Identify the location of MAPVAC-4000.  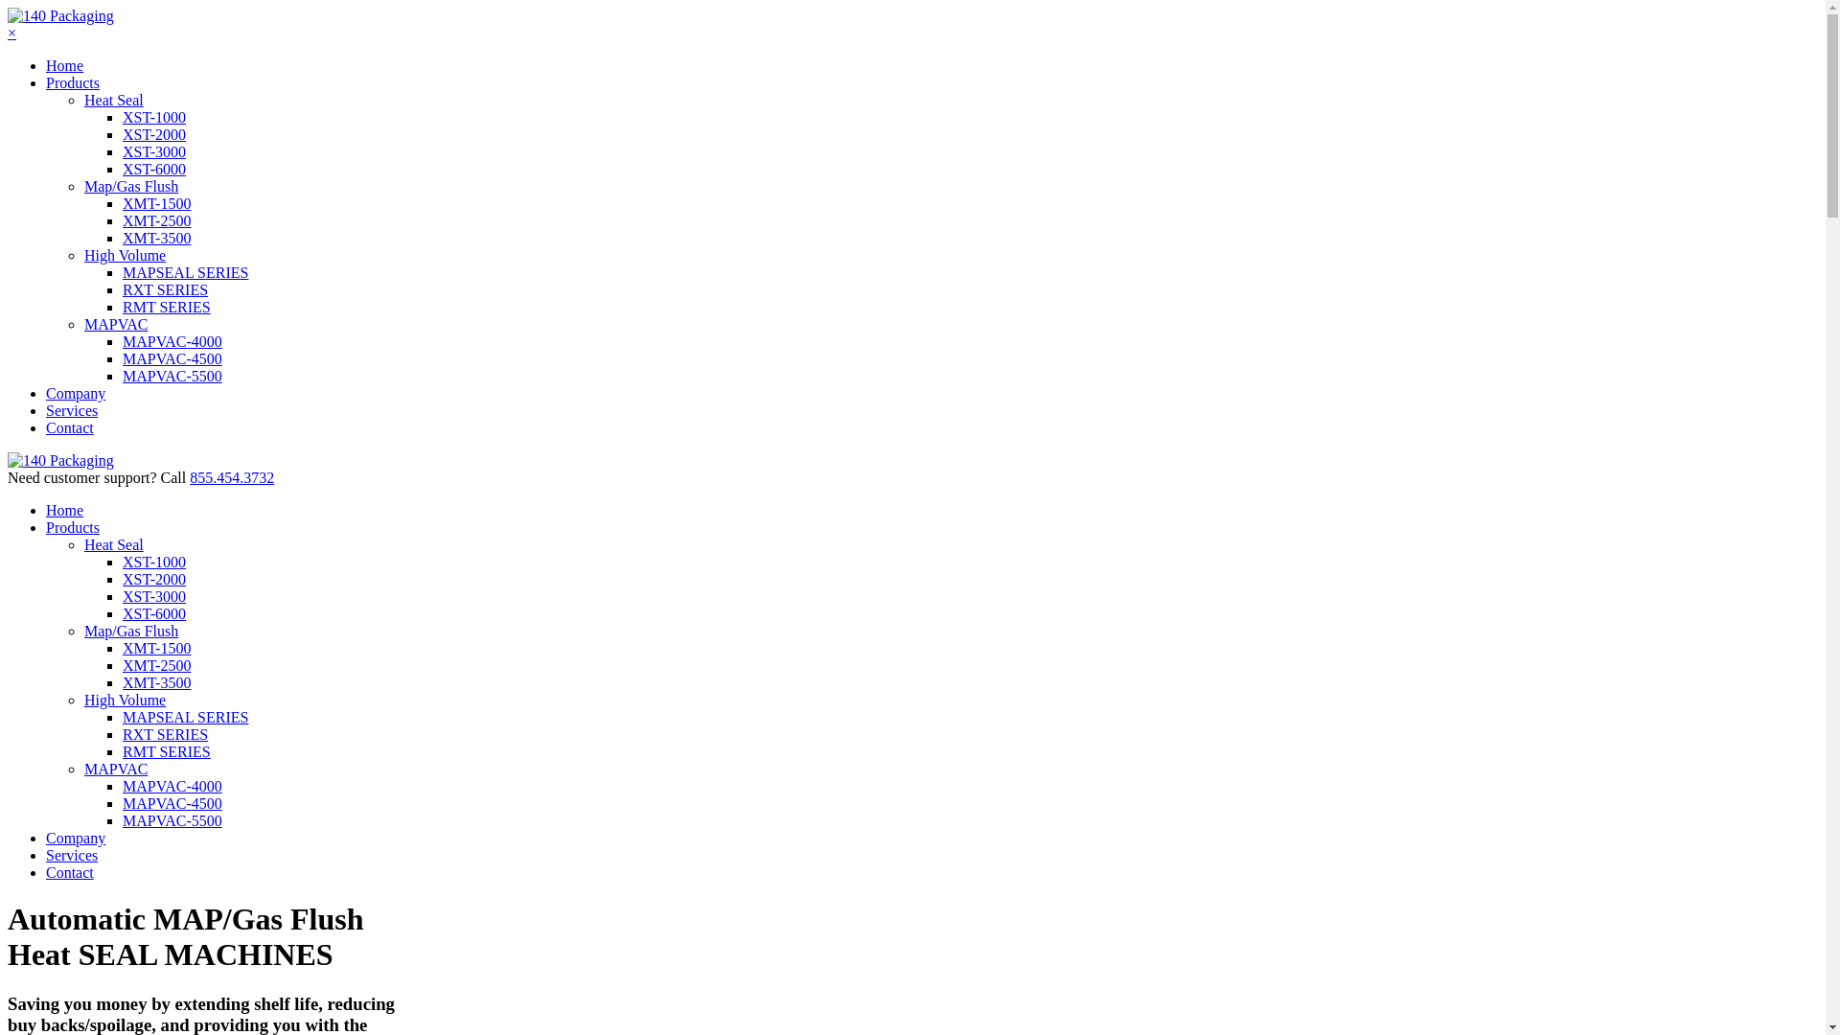
(172, 341).